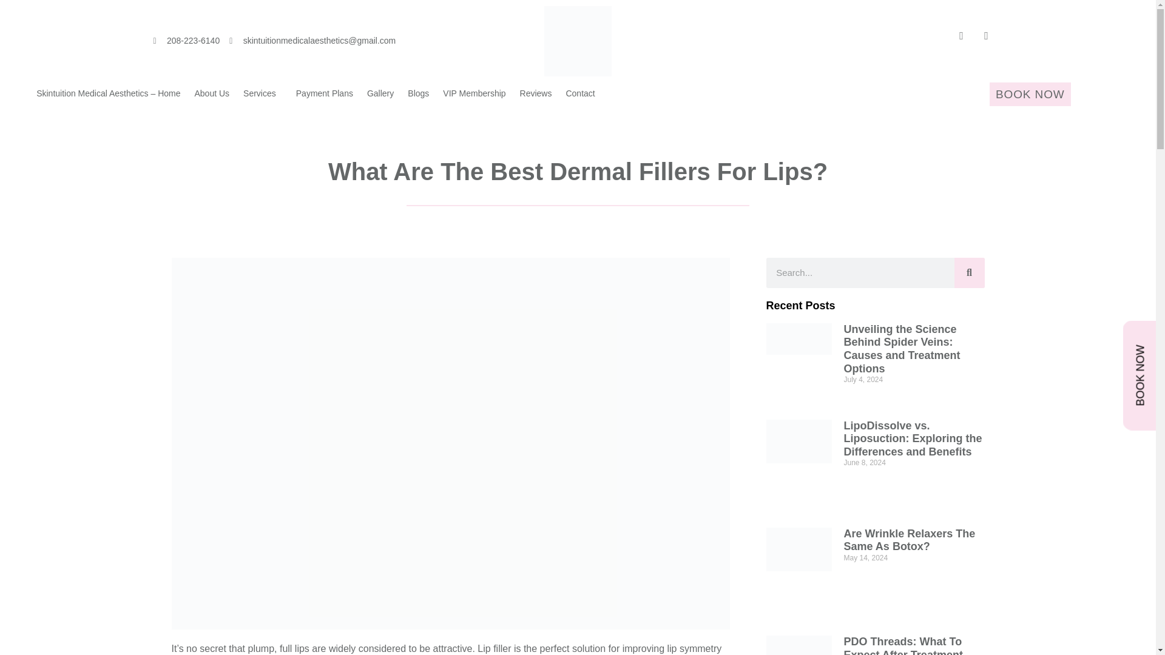 This screenshot has height=655, width=1165. Describe the element at coordinates (474, 93) in the screenshot. I see `VIP Membership` at that location.